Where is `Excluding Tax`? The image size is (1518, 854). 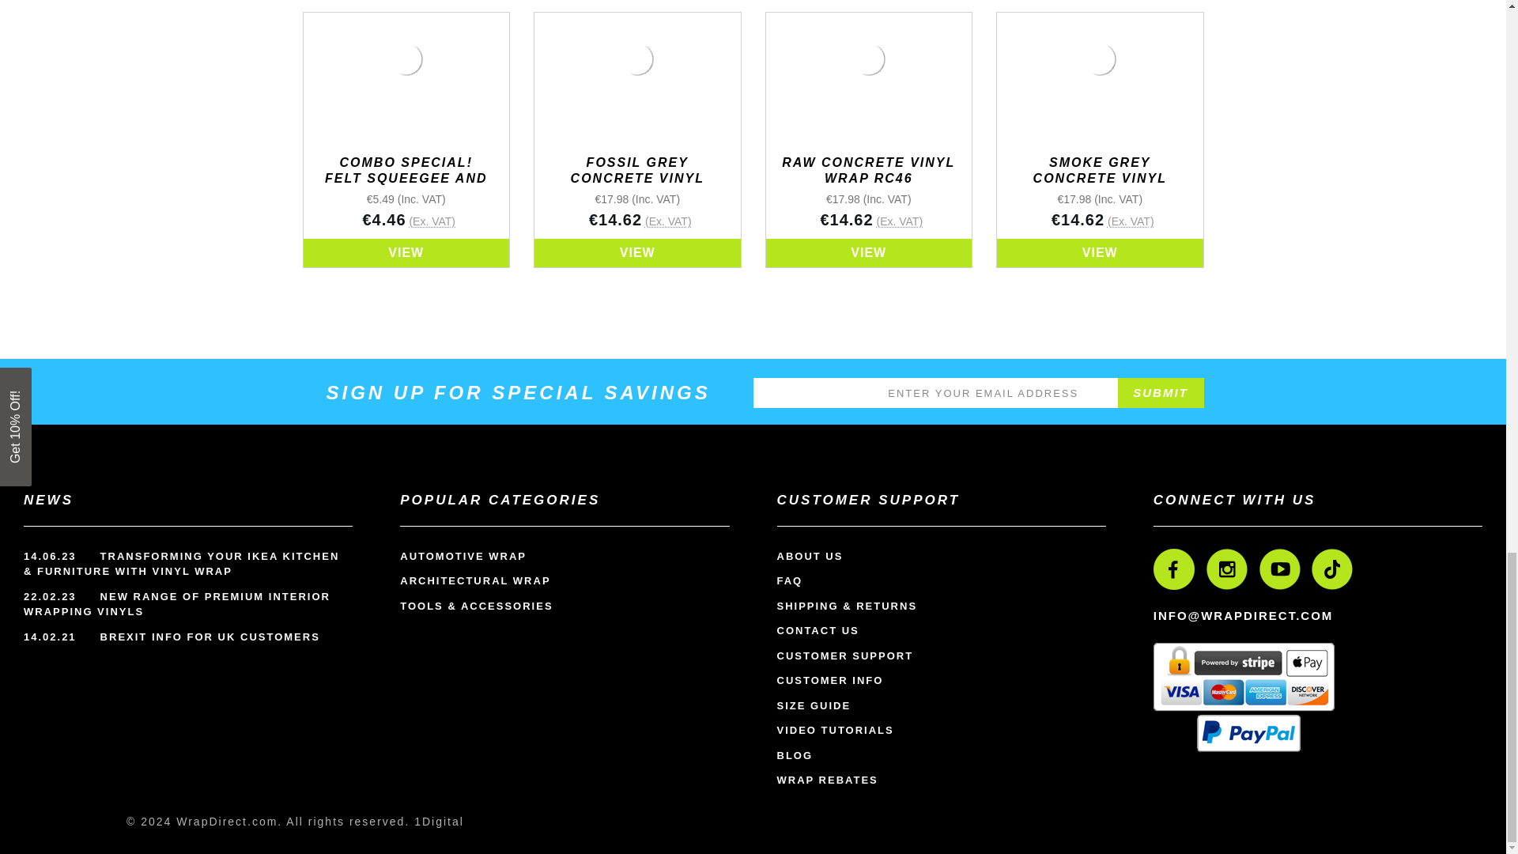
Excluding Tax is located at coordinates (432, 221).